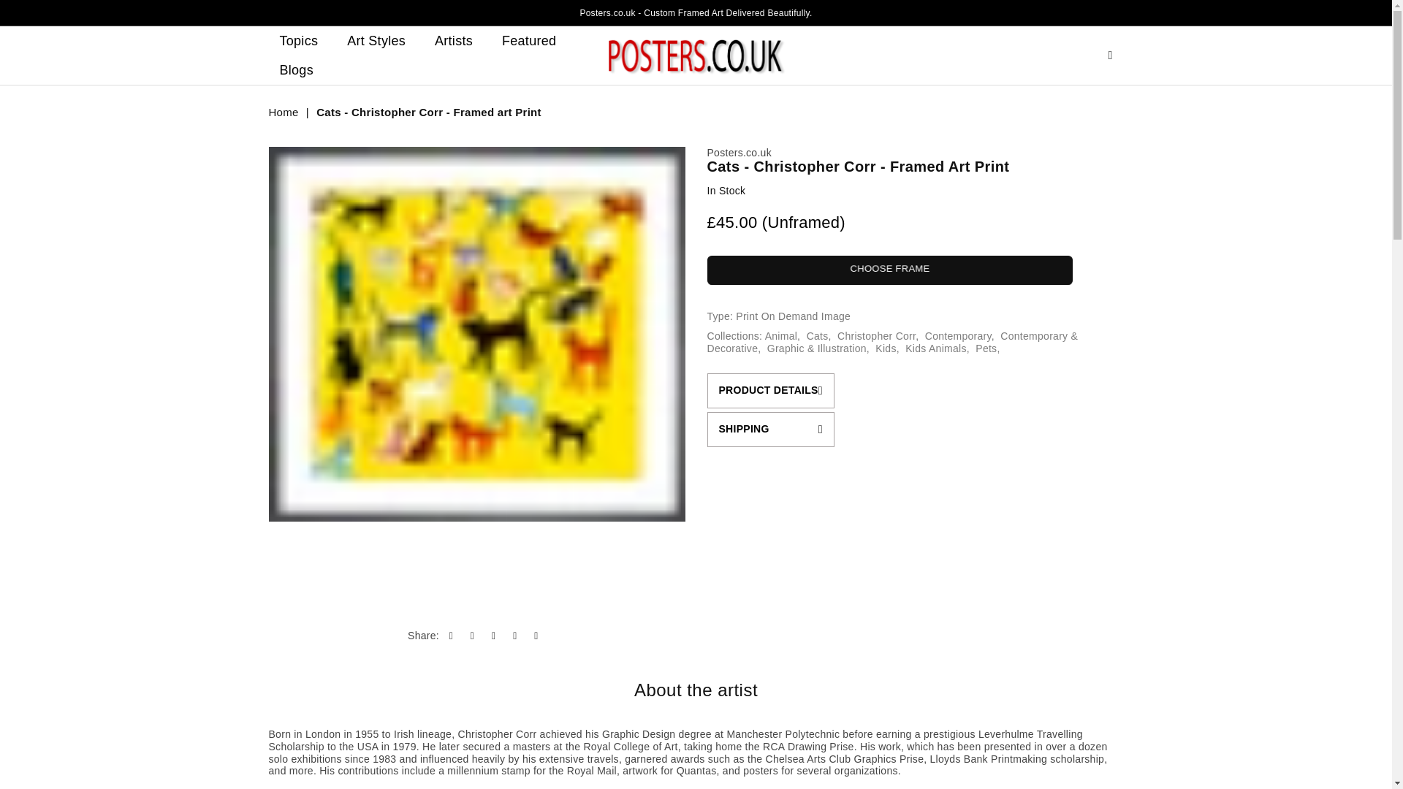 This screenshot has height=789, width=1403. Describe the element at coordinates (958, 336) in the screenshot. I see `Contemporary` at that location.